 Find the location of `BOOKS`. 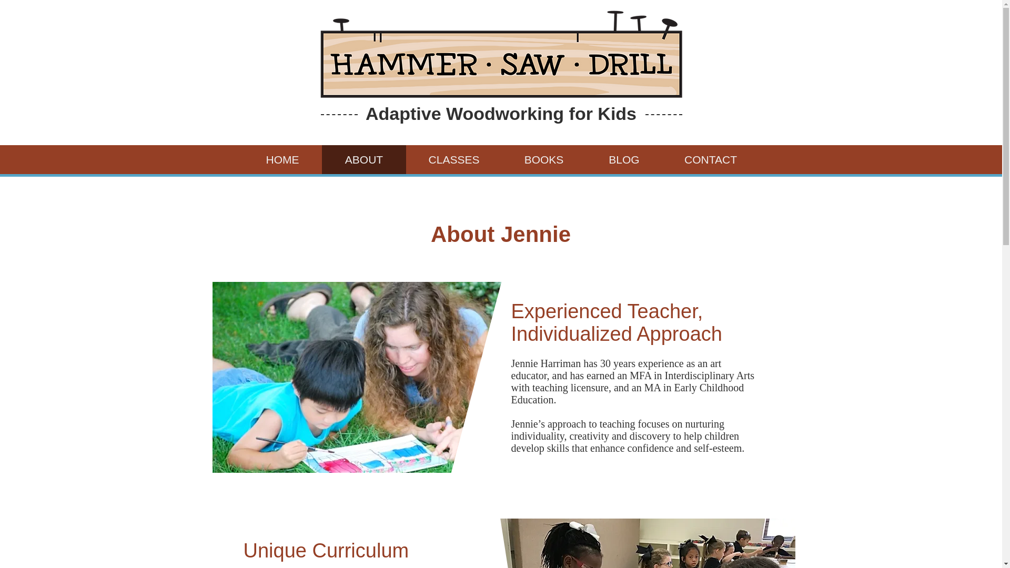

BOOKS is located at coordinates (544, 159).